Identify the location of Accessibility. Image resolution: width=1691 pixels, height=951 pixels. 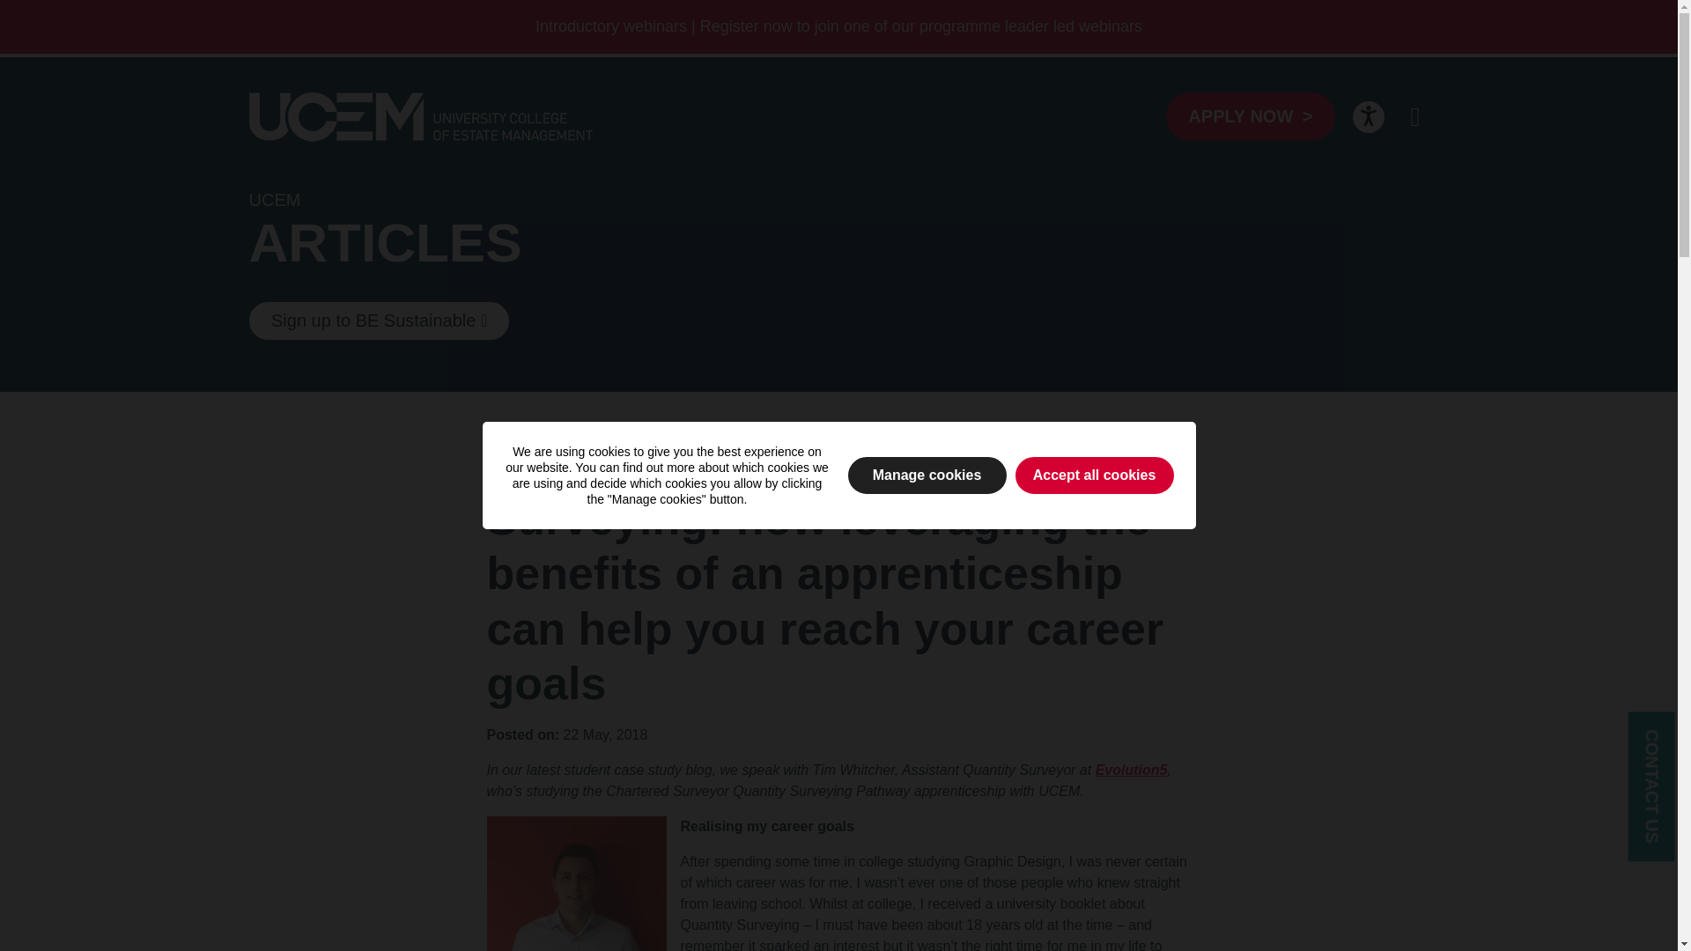
(1369, 116).